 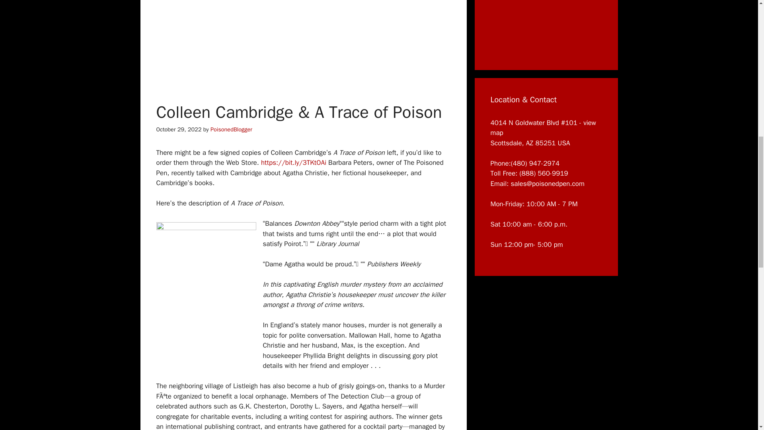 I want to click on Scroll back to top, so click(x=738, y=378).